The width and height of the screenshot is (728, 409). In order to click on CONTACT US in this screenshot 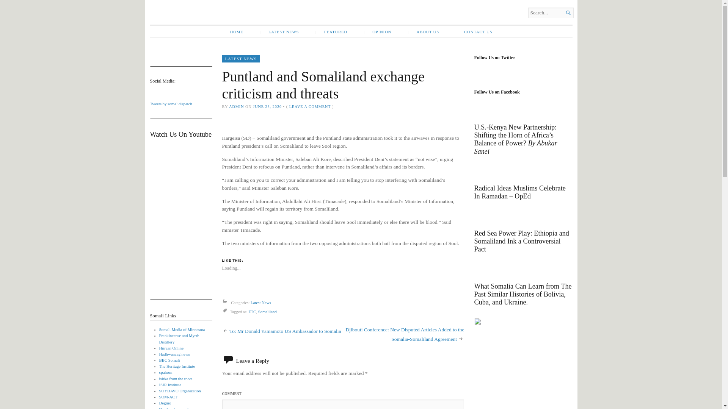, I will do `click(473, 32)`.